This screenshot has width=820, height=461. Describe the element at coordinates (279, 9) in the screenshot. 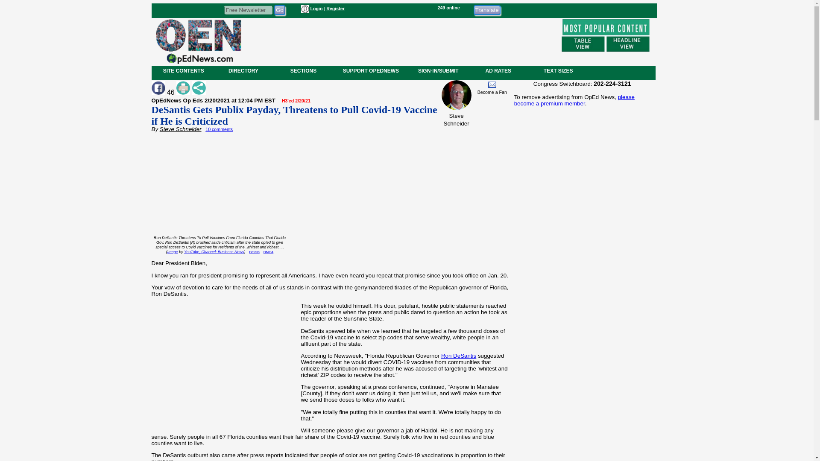

I see `Go` at that location.